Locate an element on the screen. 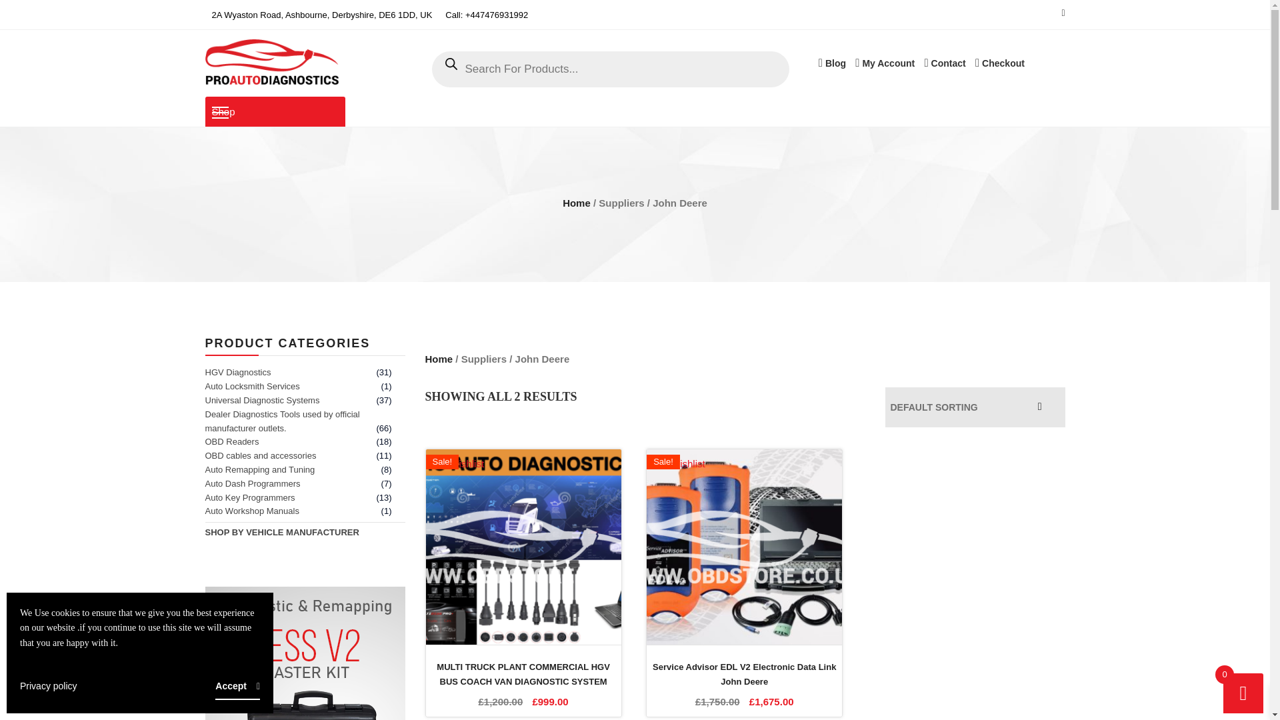  Home is located at coordinates (576, 203).